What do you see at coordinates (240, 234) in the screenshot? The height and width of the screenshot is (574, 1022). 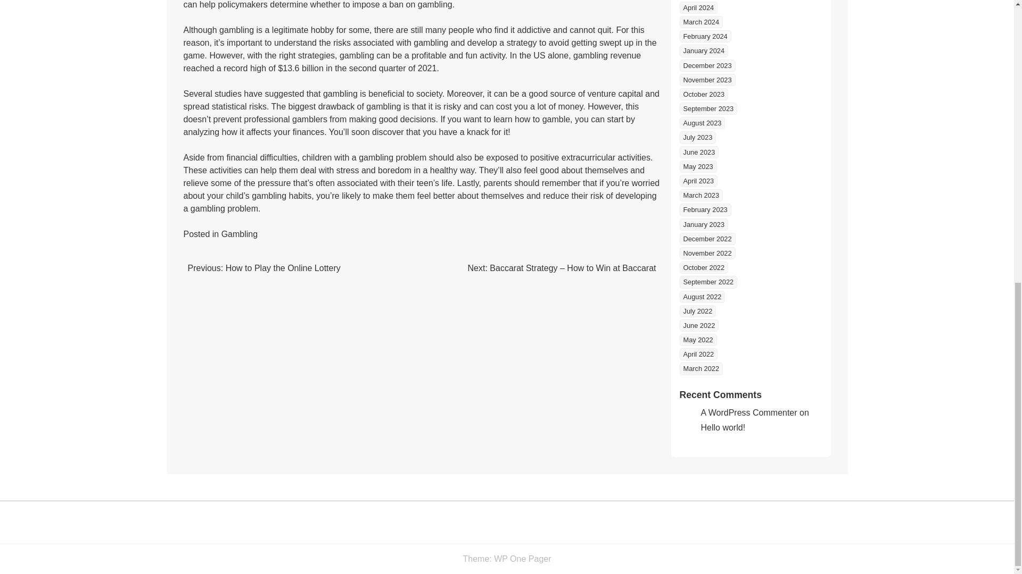 I see `Gambling` at bounding box center [240, 234].